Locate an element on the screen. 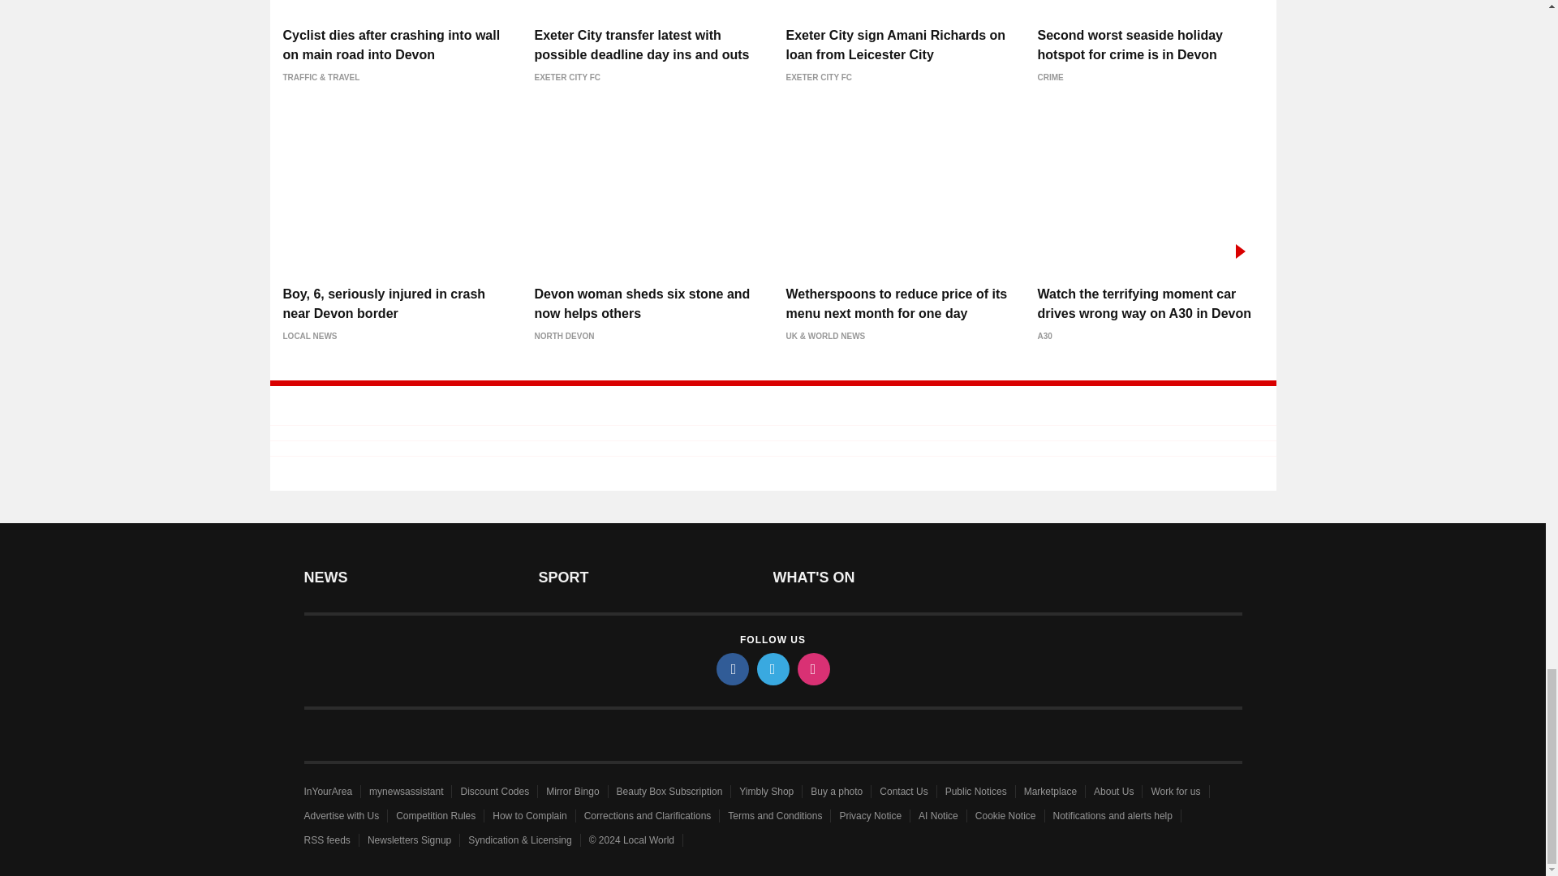 Image resolution: width=1558 pixels, height=876 pixels. twitter is located at coordinates (772, 668).